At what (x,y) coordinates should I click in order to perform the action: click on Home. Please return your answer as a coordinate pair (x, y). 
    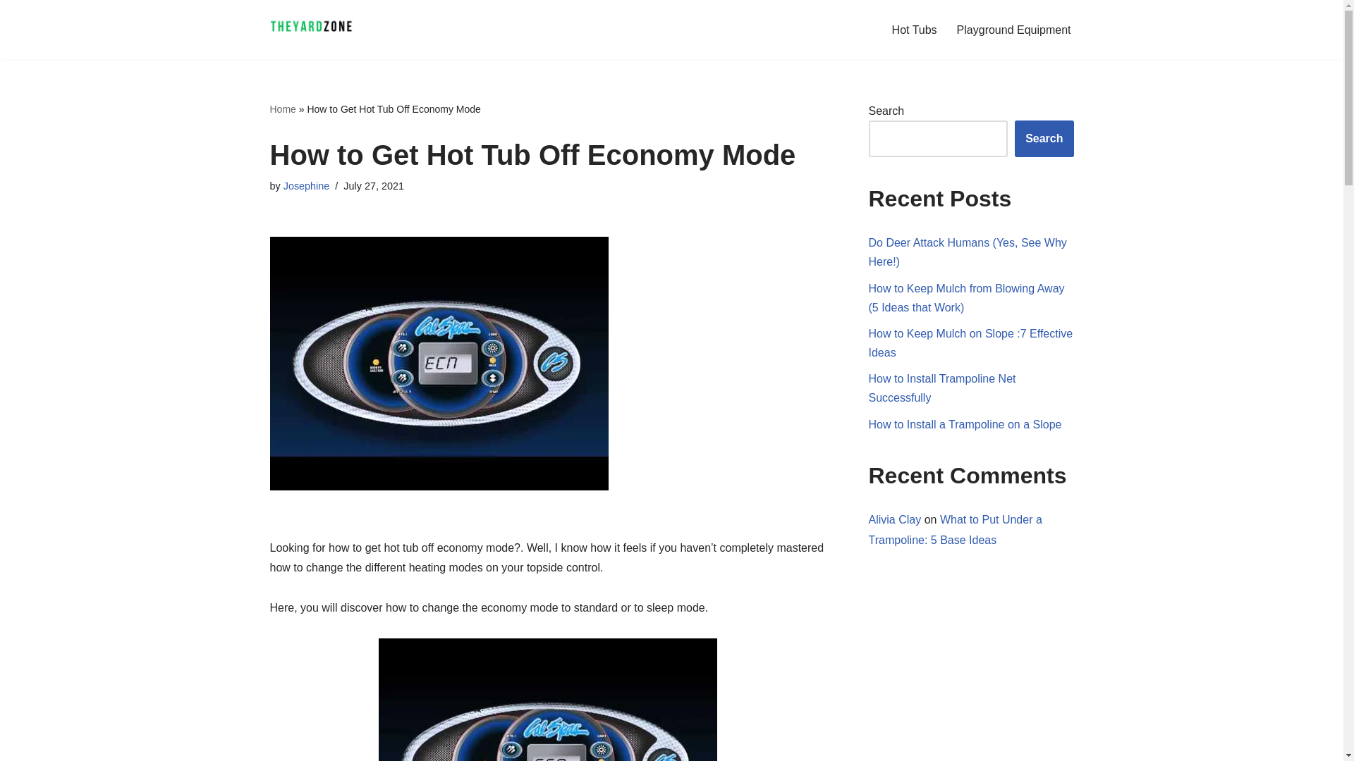
    Looking at the image, I should click on (282, 109).